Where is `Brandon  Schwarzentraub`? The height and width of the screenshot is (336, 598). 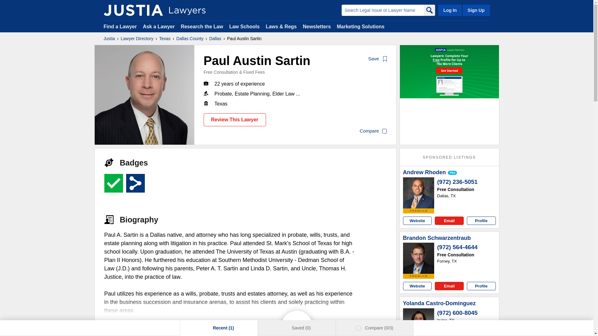
Brandon  Schwarzentraub is located at coordinates (419, 258).